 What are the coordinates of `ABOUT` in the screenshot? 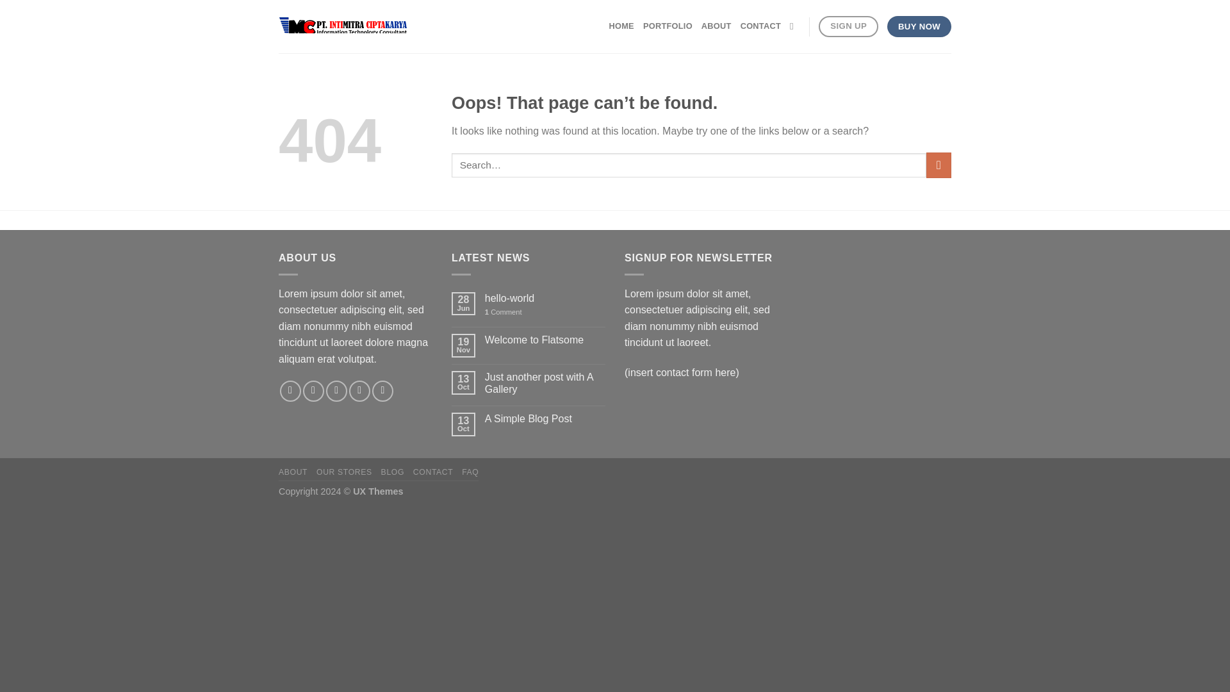 It's located at (716, 26).